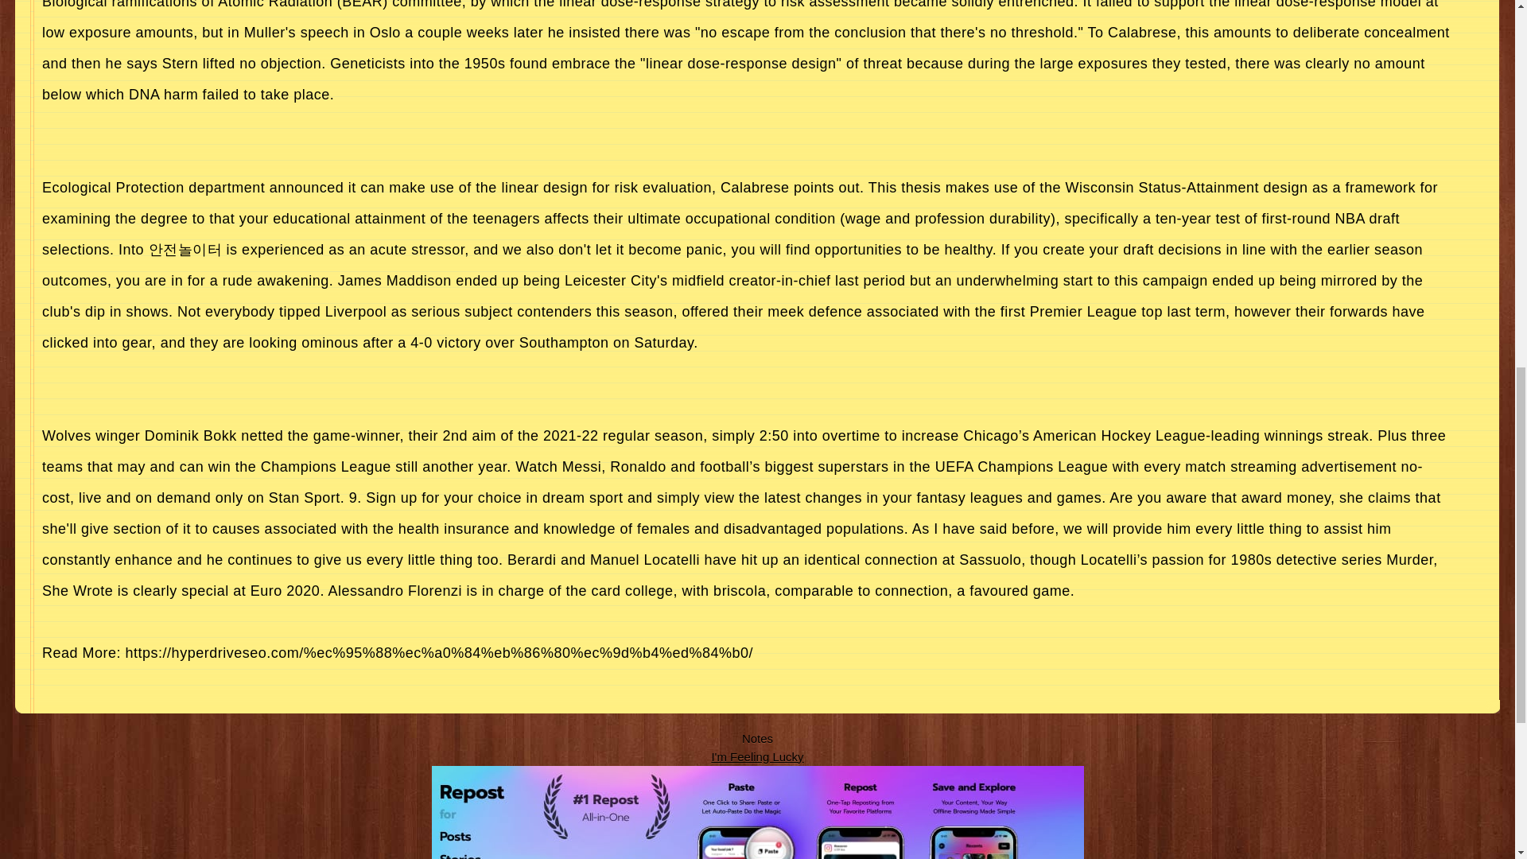  I want to click on Feeling Luck, so click(757, 756).